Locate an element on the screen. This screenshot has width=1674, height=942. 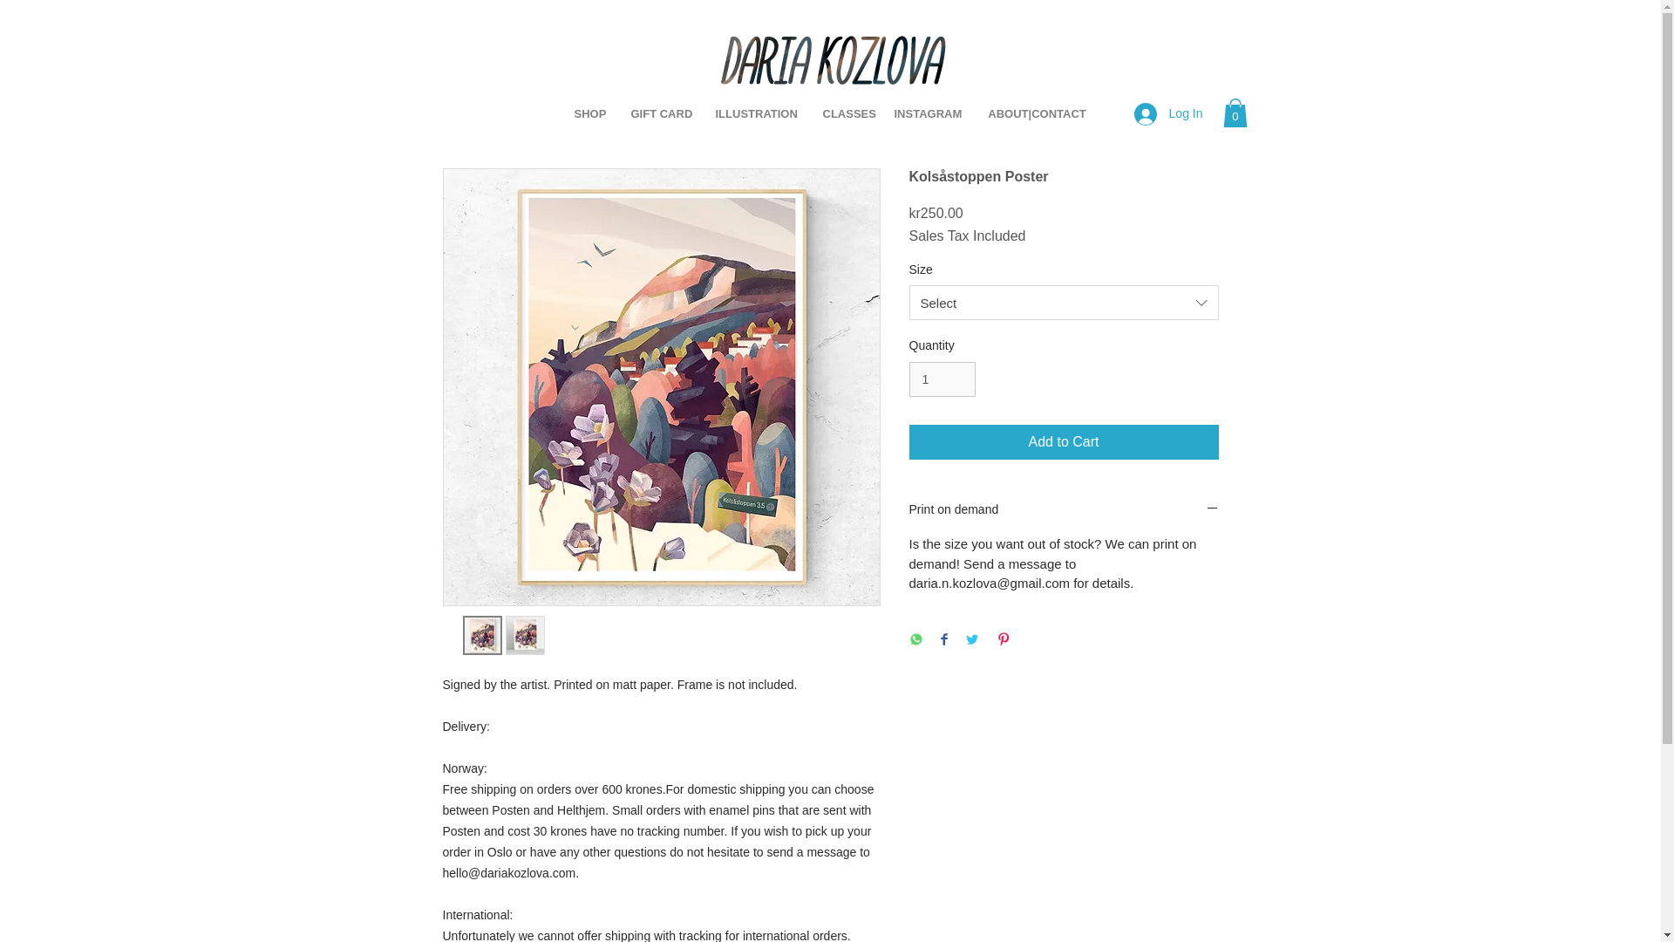
CLASSES is located at coordinates (844, 113).